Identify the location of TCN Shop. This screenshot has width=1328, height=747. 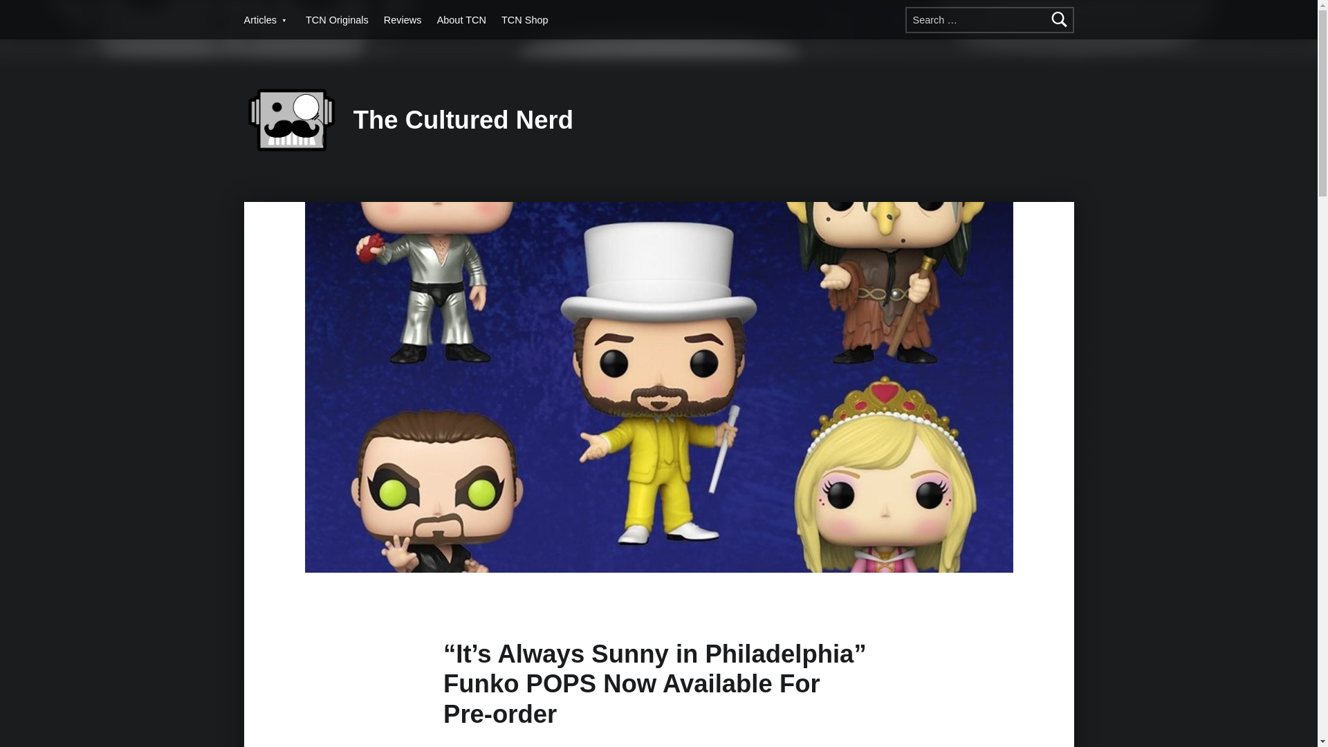
(524, 19).